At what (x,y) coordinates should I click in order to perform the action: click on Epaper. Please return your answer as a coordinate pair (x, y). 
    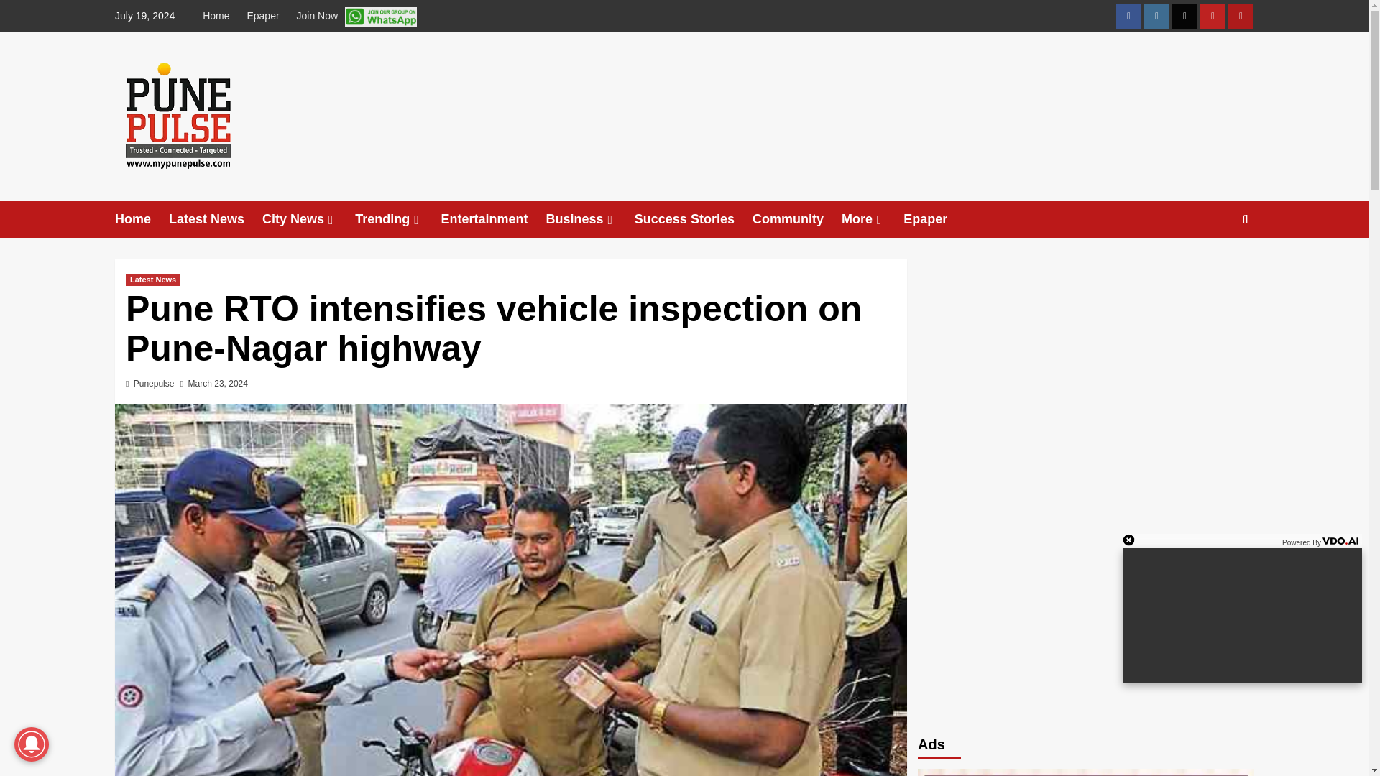
    Looking at the image, I should click on (262, 16).